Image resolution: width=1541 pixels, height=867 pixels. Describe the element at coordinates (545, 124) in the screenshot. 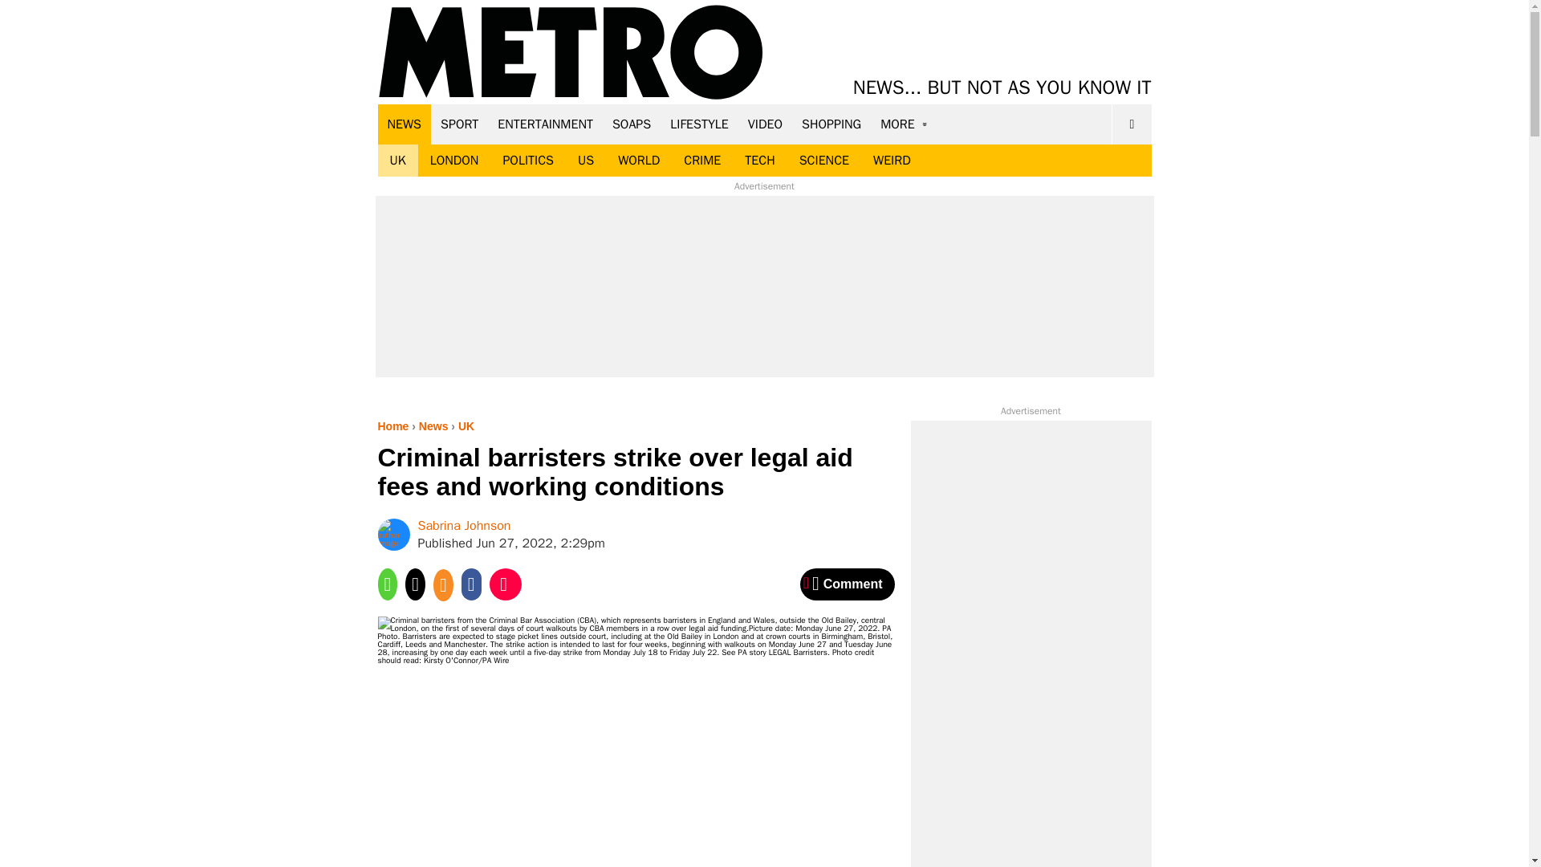

I see `ENTERTAINMENT` at that location.